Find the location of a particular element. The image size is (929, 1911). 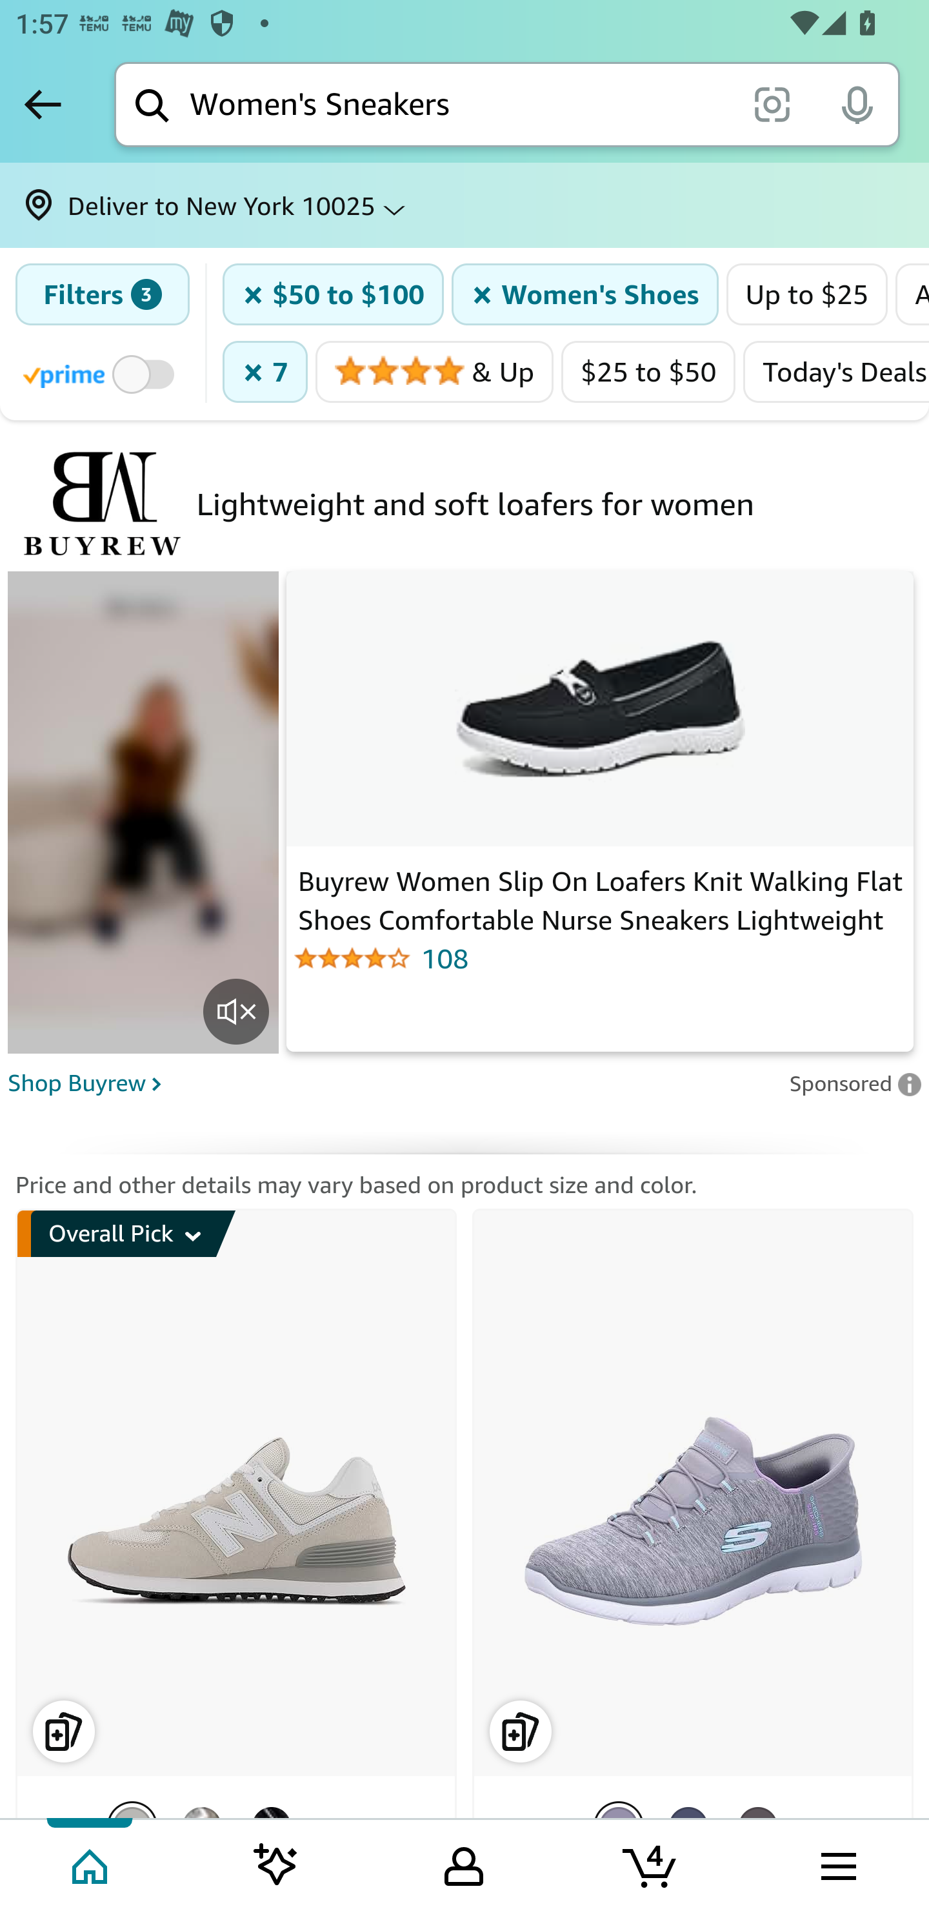

Browse menu Tab 5 of 5 is located at coordinates (837, 1864).